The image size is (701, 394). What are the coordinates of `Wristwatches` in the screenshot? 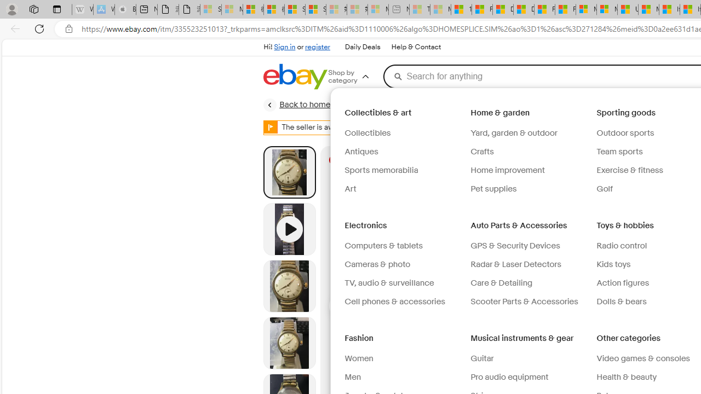 It's located at (643, 105).